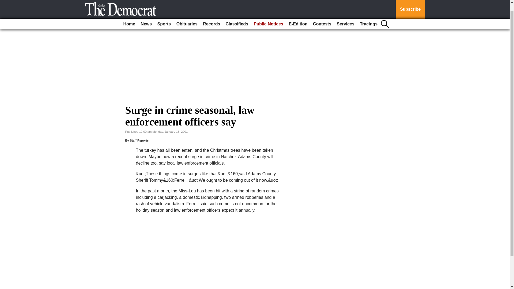 The image size is (514, 289). Describe the element at coordinates (410, 5) in the screenshot. I see `Subscribe` at that location.